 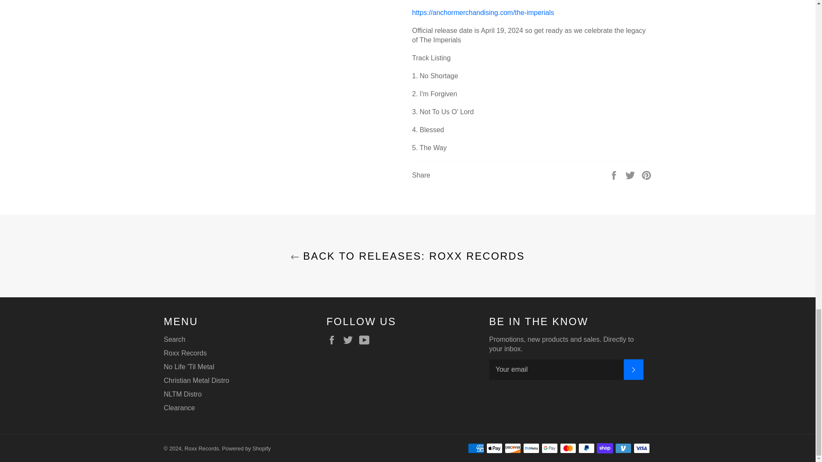 What do you see at coordinates (350, 340) in the screenshot?
I see `Roxx Records on Twitter` at bounding box center [350, 340].